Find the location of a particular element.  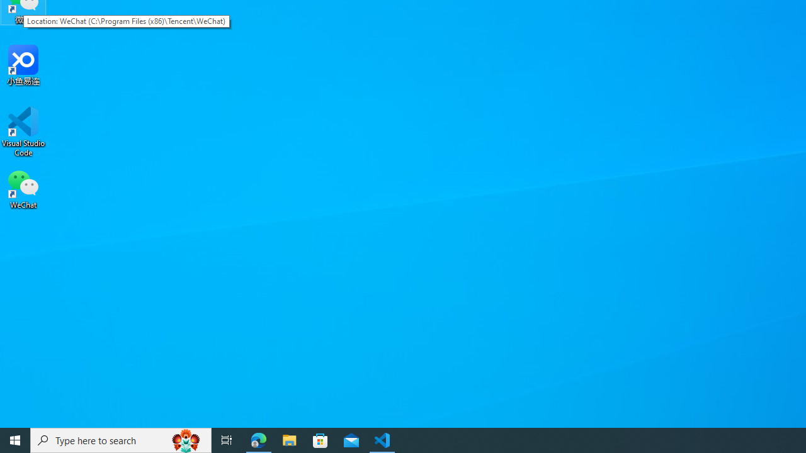

Type here to search is located at coordinates (121, 440).